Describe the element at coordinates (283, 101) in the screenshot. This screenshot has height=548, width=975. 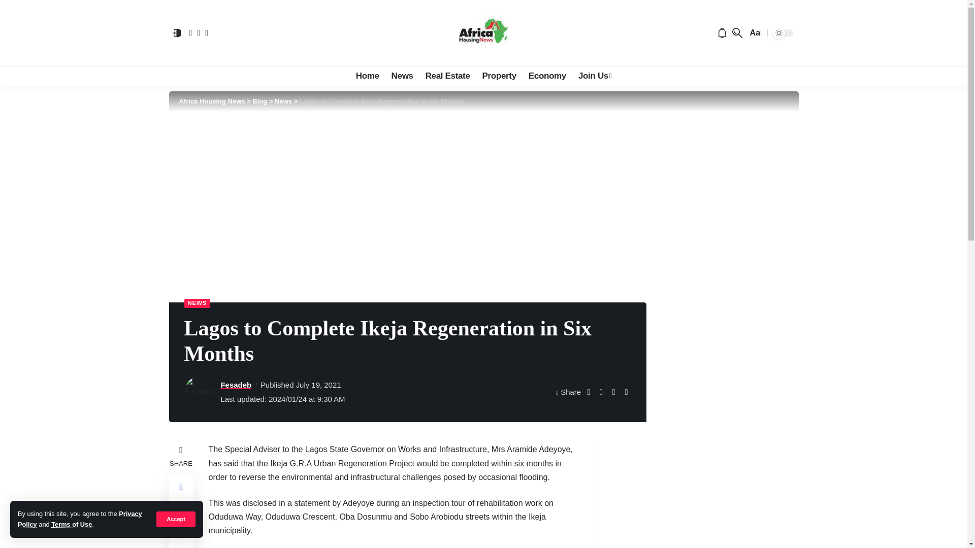
I see `Go to the News Category archives.` at that location.